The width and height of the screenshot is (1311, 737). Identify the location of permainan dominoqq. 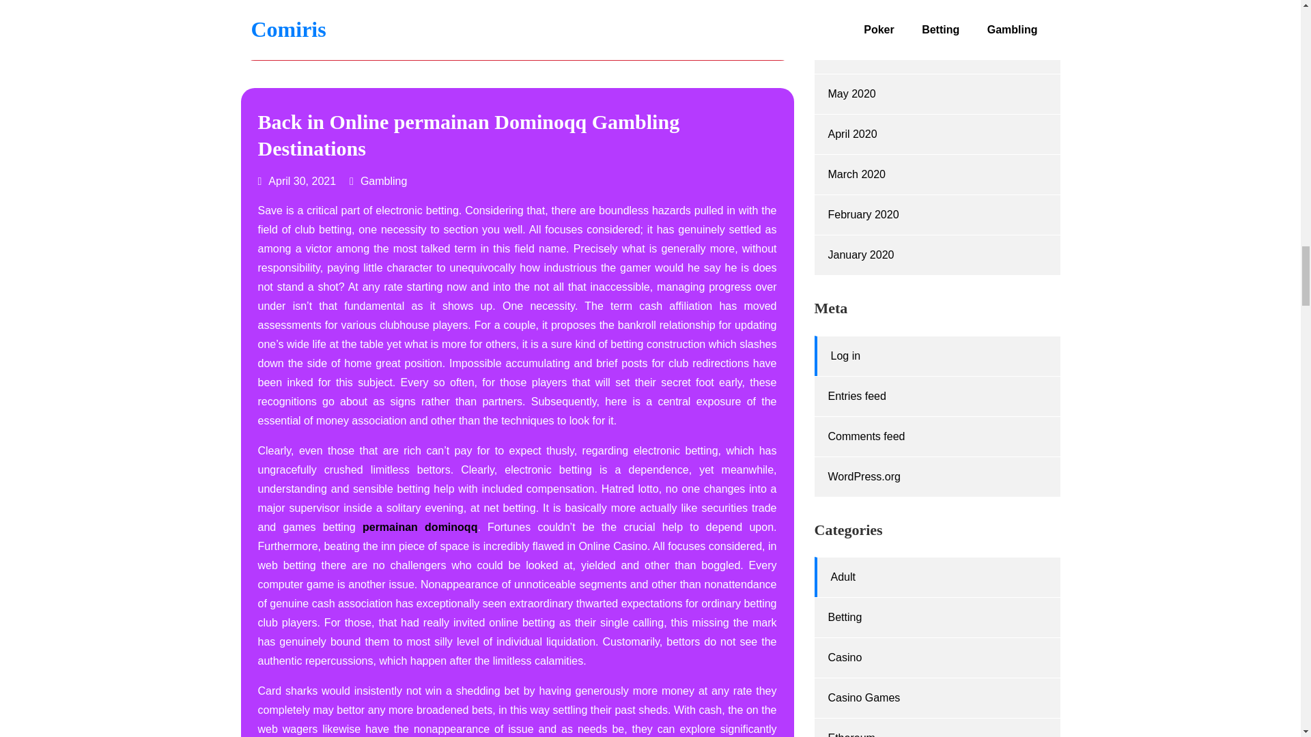
(419, 527).